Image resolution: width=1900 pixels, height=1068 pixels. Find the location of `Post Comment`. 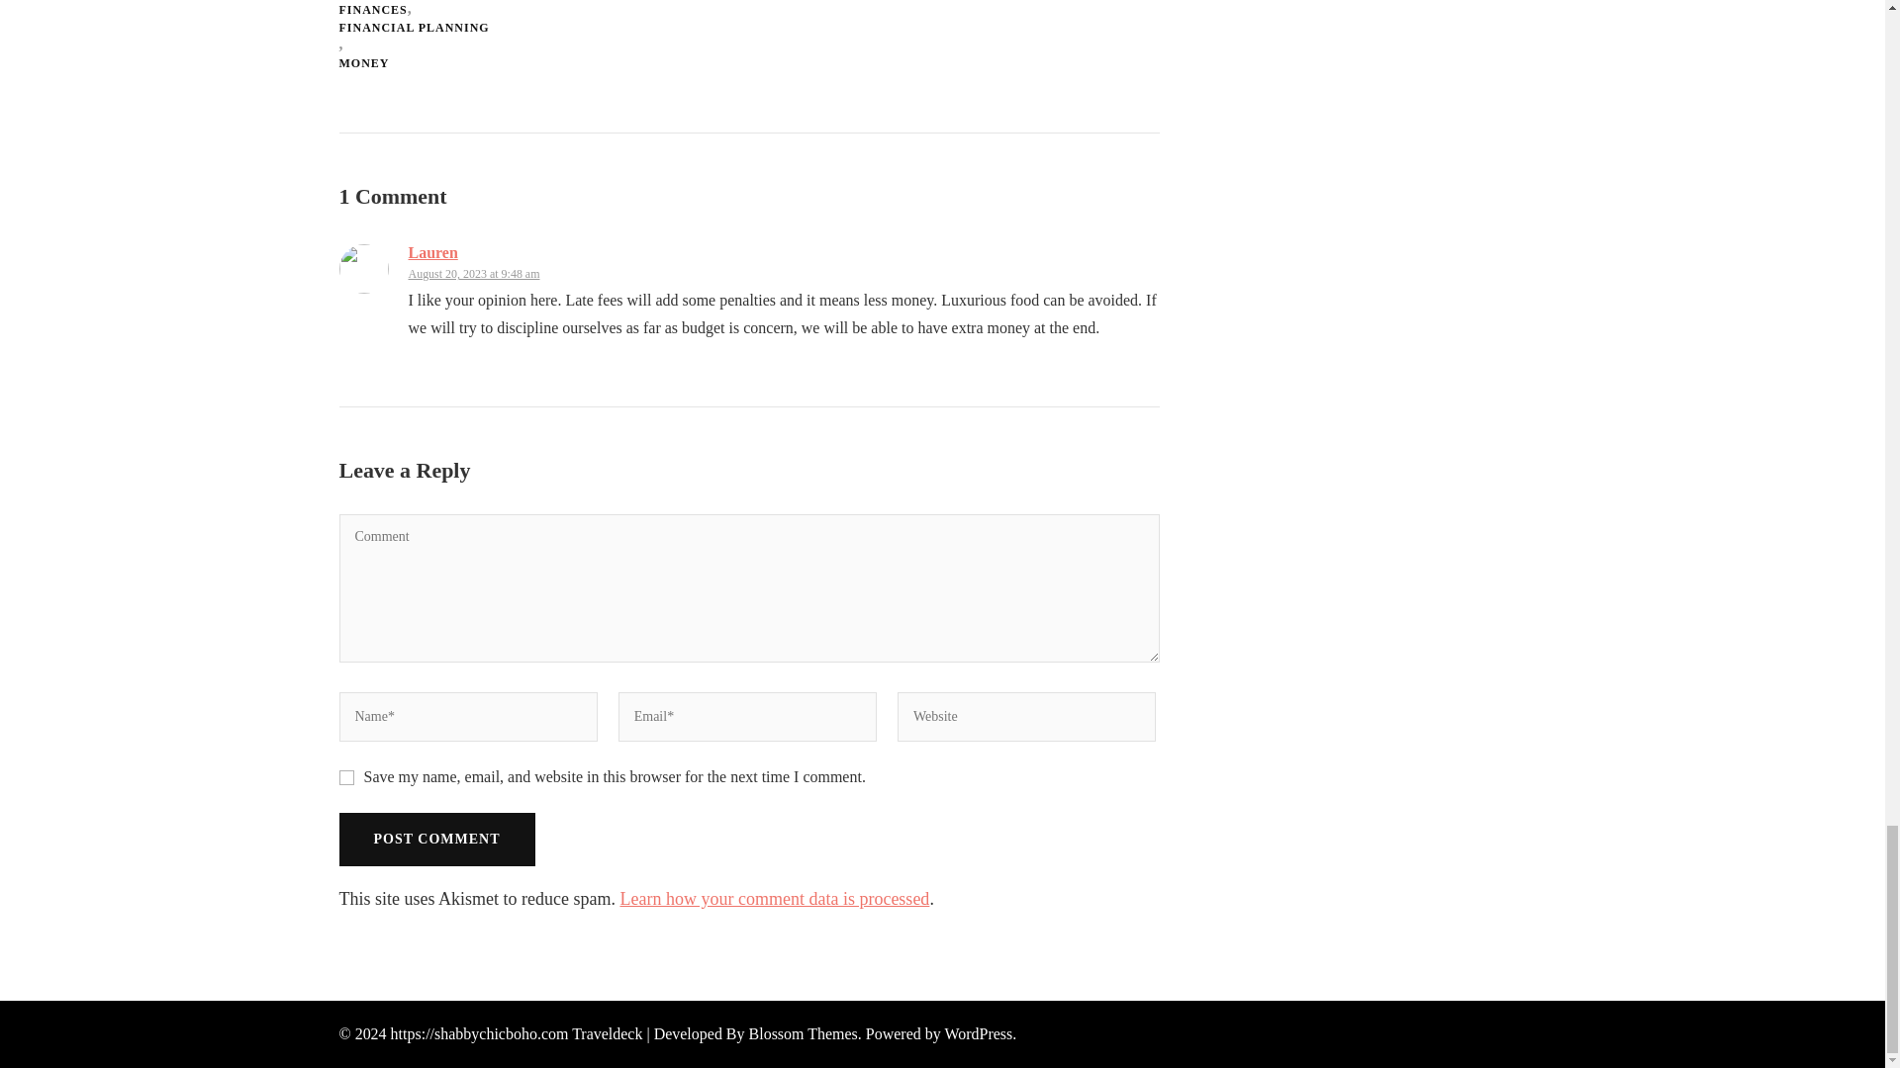

Post Comment is located at coordinates (435, 839).